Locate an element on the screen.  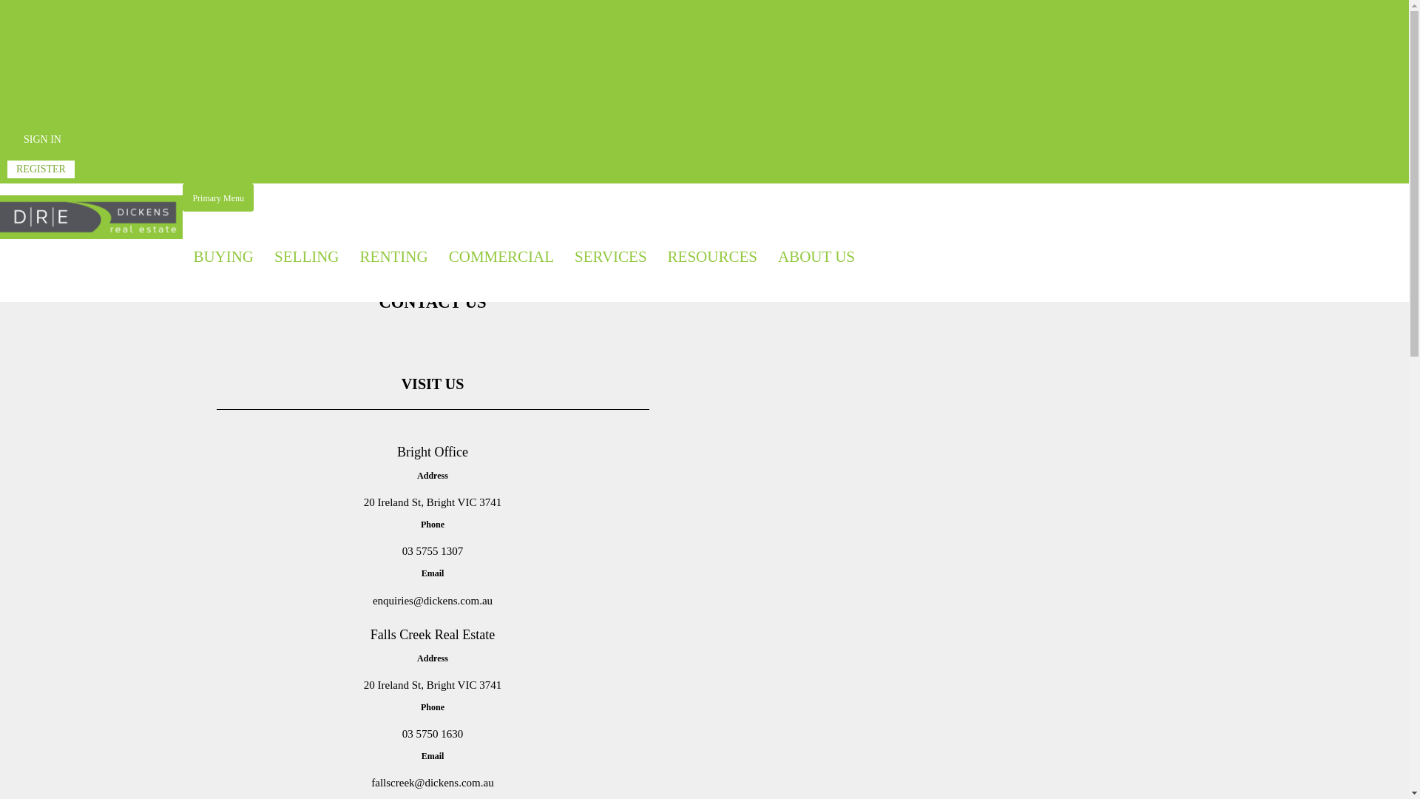
03 5750 1630 is located at coordinates (433, 734).